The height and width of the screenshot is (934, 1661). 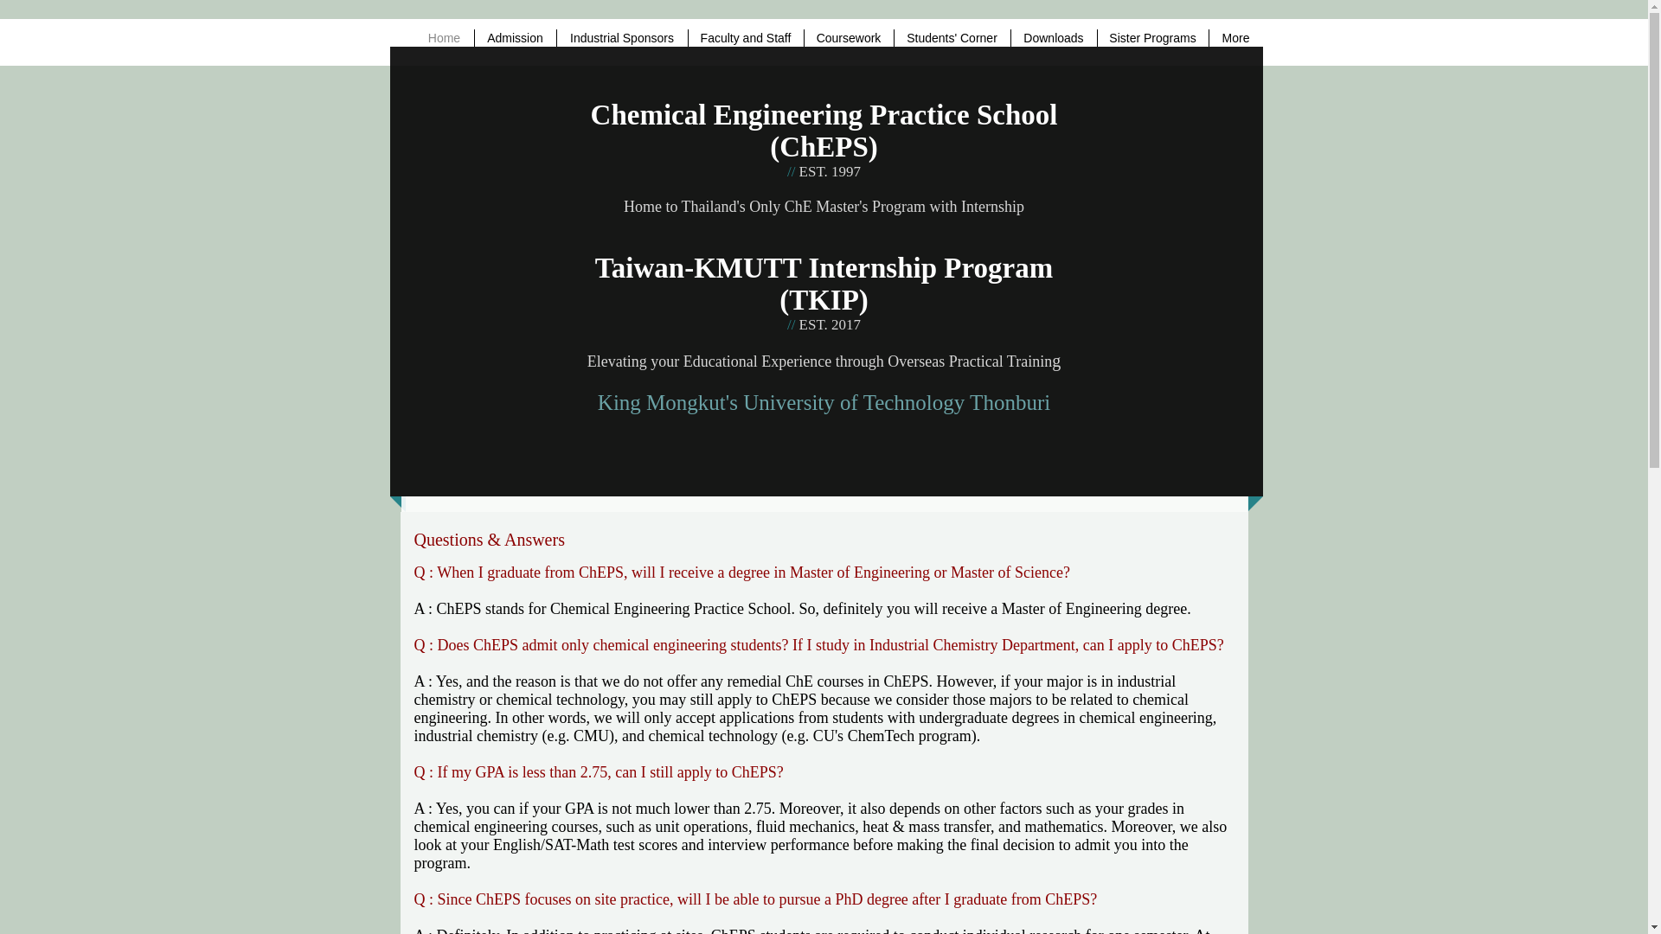 I want to click on Admission, so click(x=514, y=38).